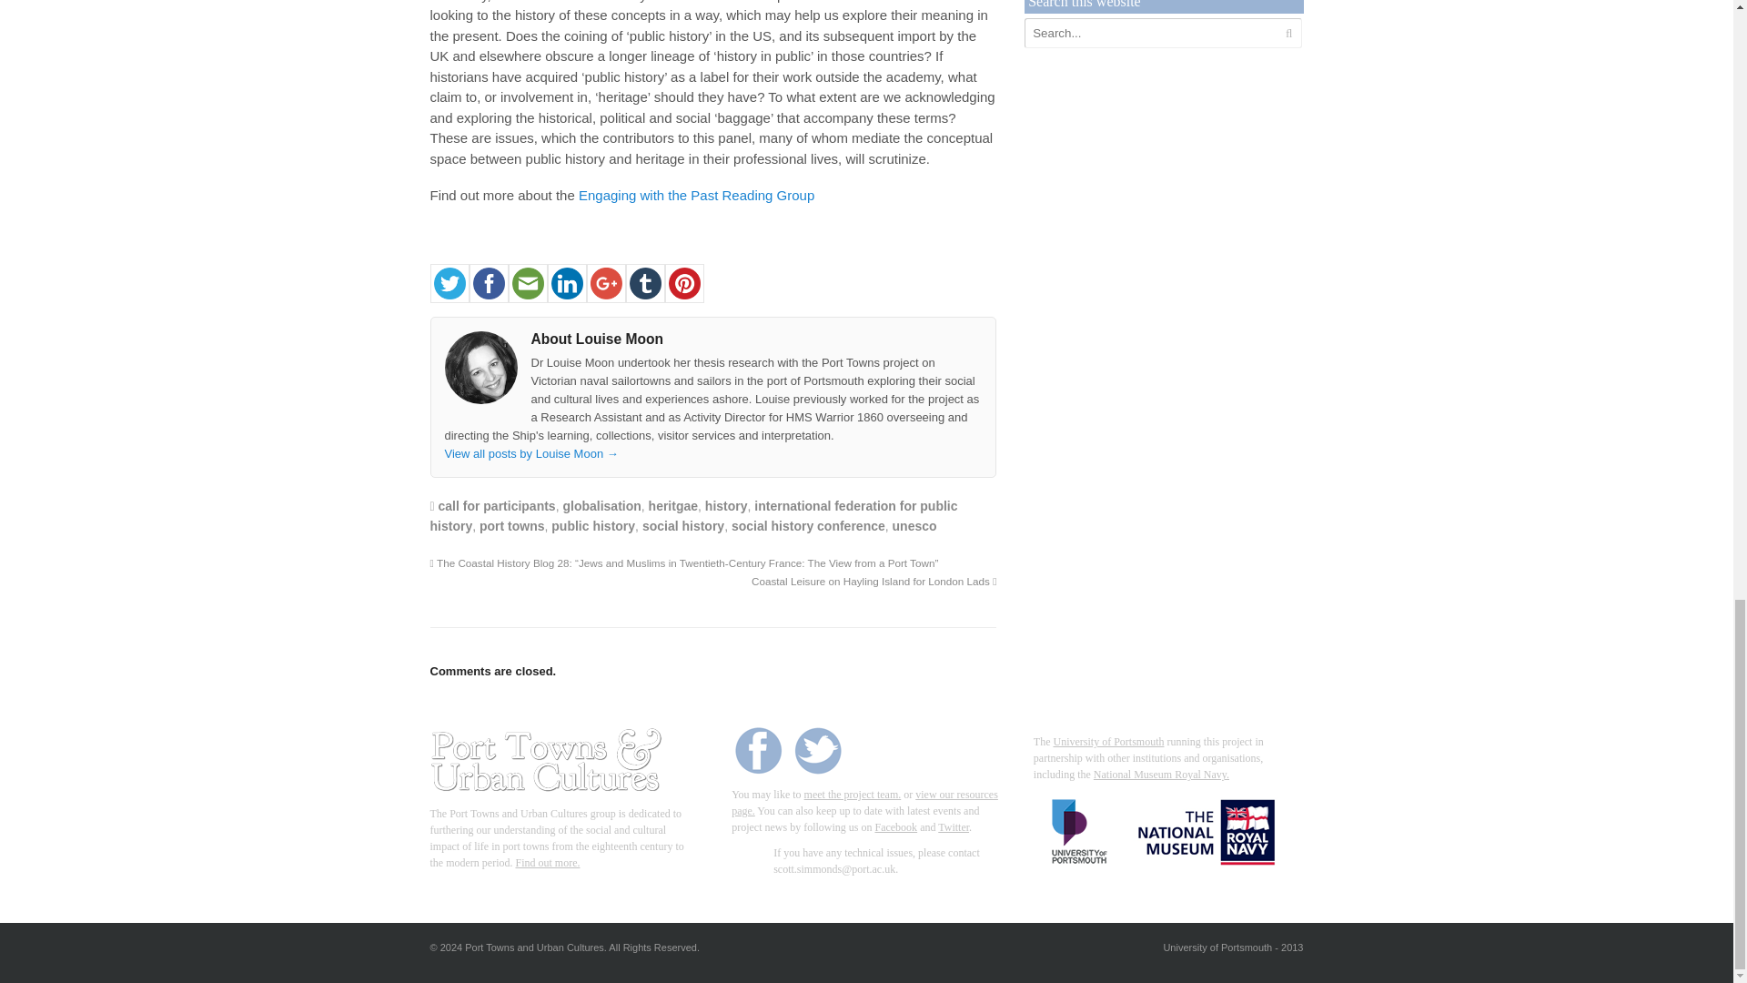 Image resolution: width=1747 pixels, height=983 pixels. I want to click on linkedin, so click(568, 283).